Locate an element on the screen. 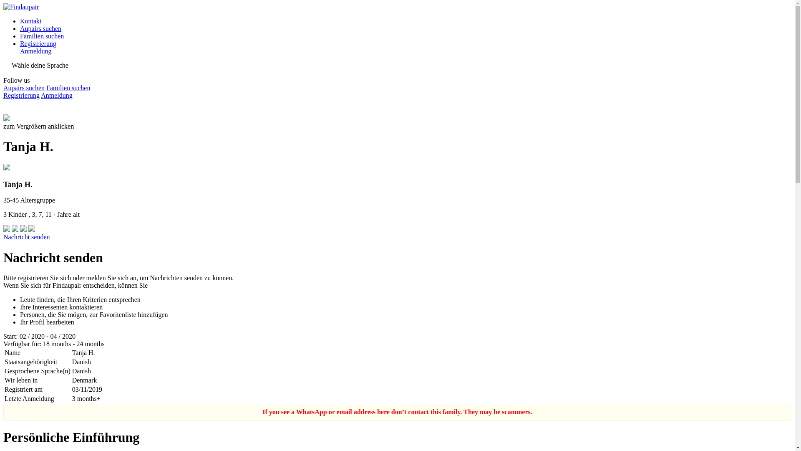 The image size is (801, 451). Registrierung is located at coordinates (38, 43).